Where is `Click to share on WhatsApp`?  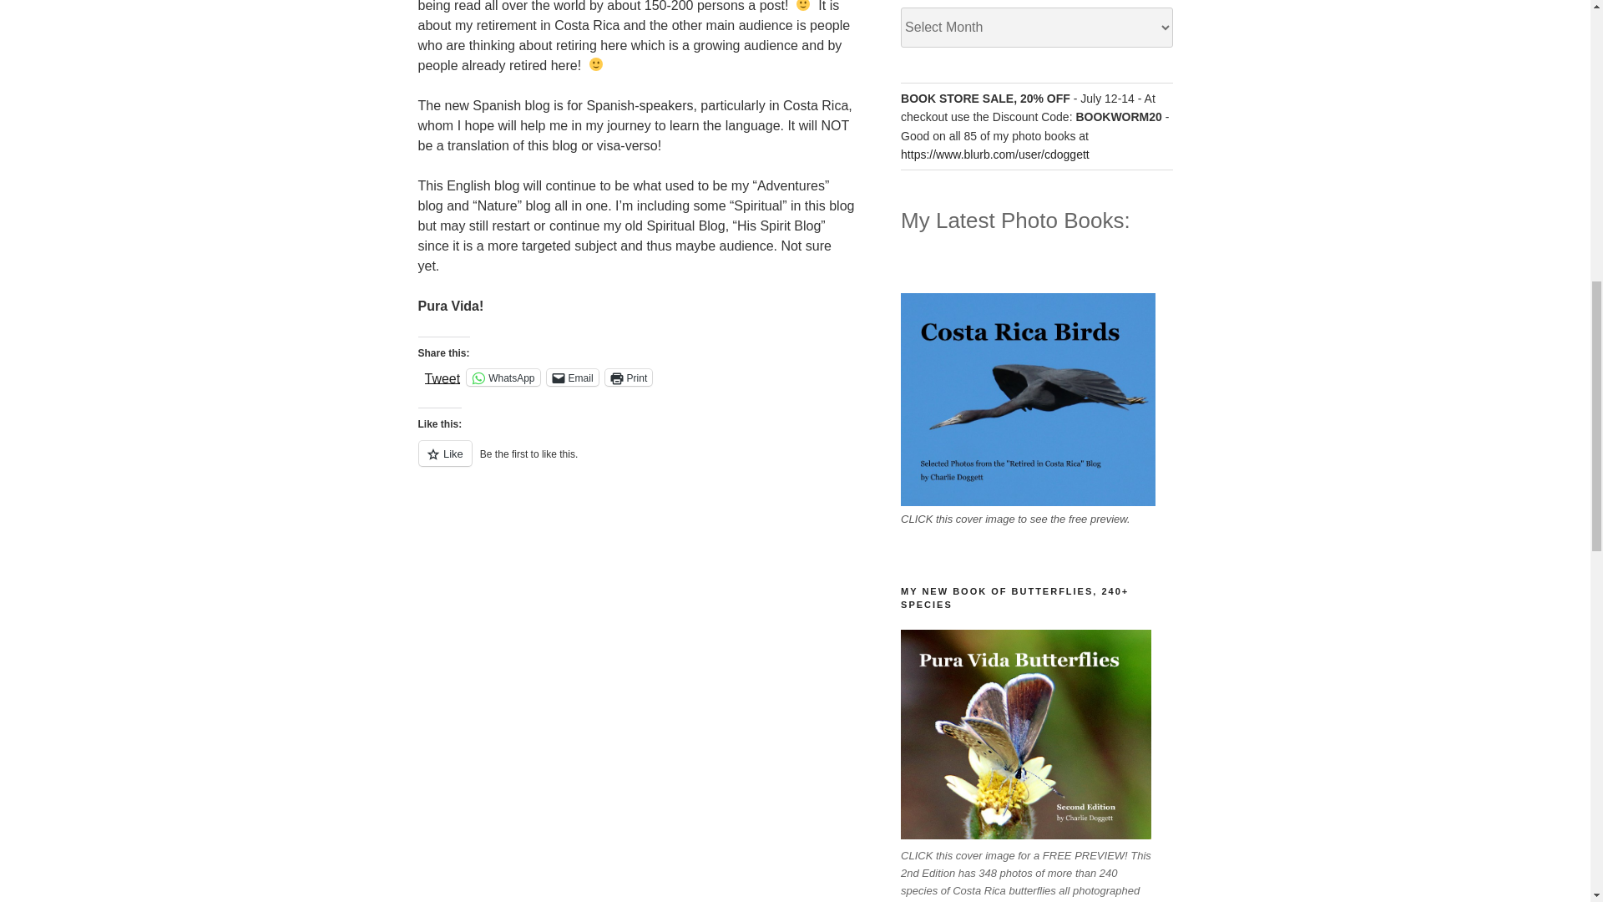
Click to share on WhatsApp is located at coordinates (503, 378).